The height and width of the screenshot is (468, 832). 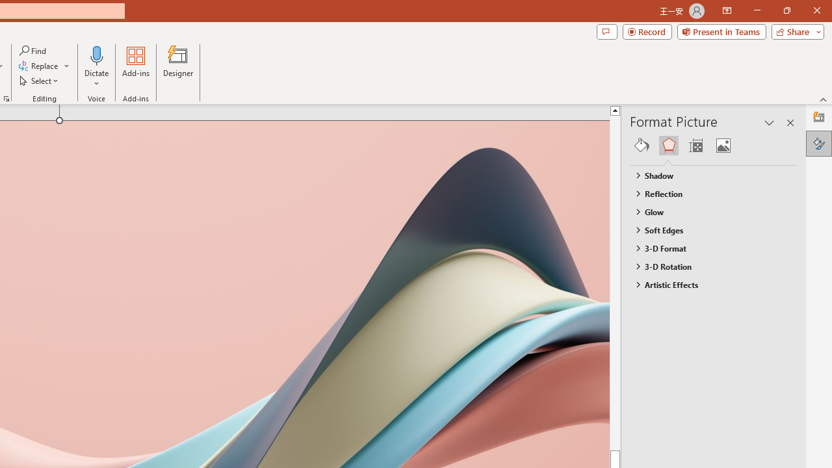 I want to click on Glow, so click(x=707, y=211).